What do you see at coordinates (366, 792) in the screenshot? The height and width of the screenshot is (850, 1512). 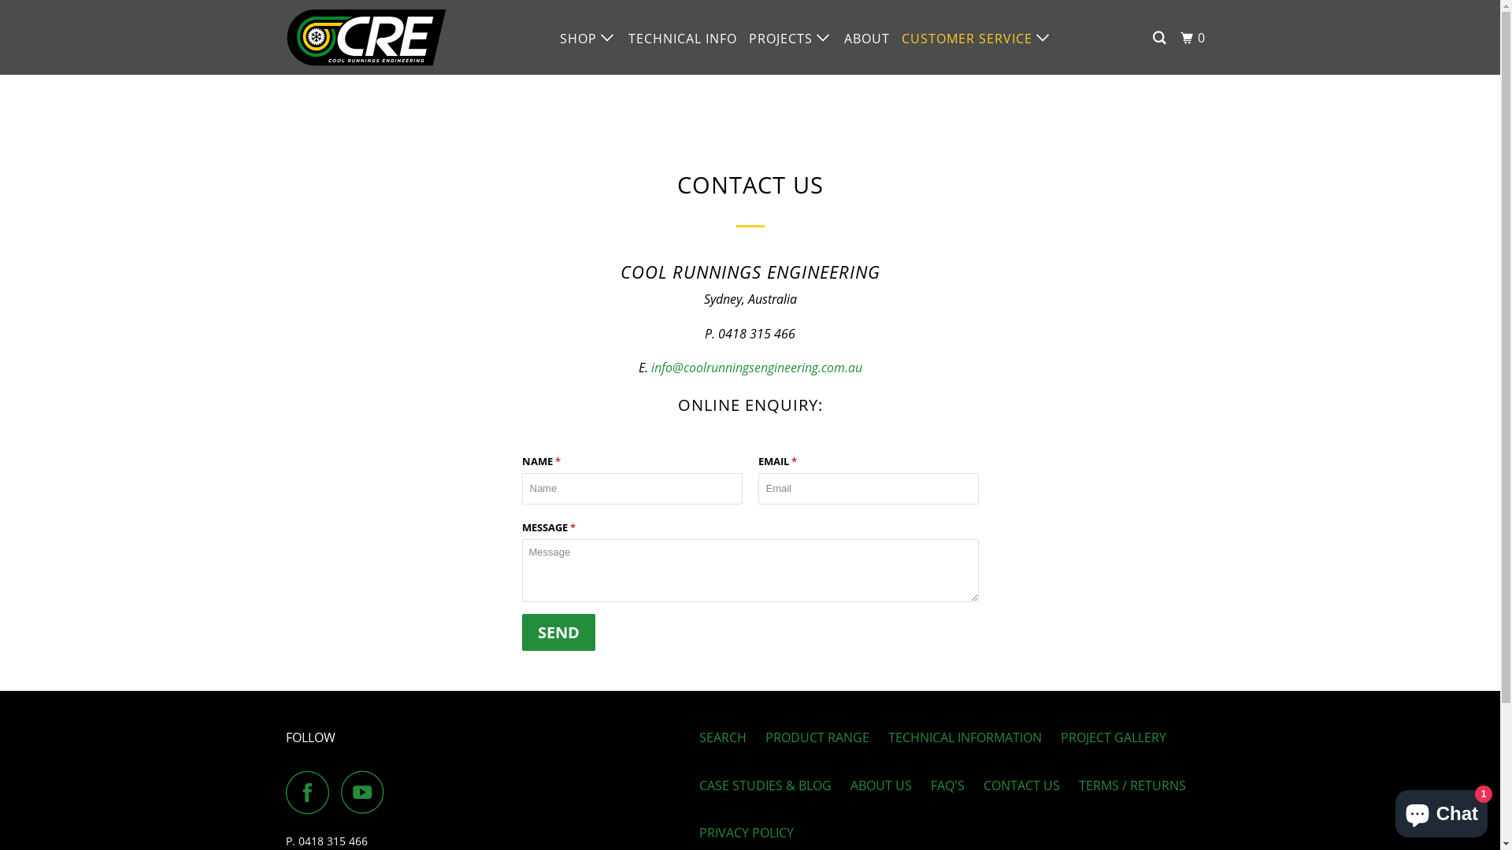 I see `cool runnings engineering on YouTube` at bounding box center [366, 792].